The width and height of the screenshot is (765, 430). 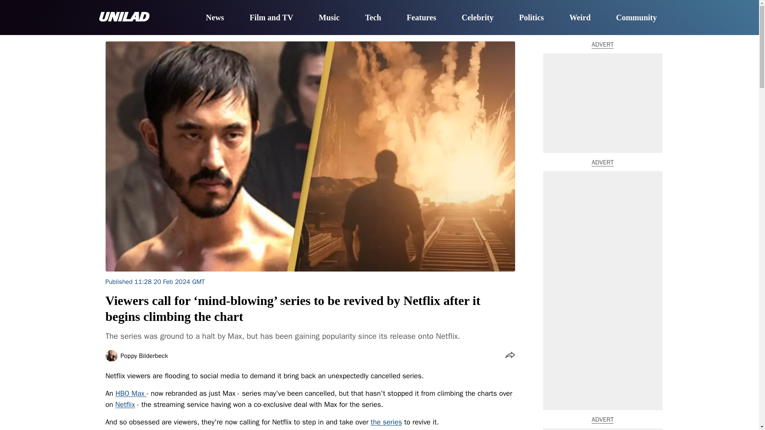 I want to click on Film and TV, so click(x=271, y=18).